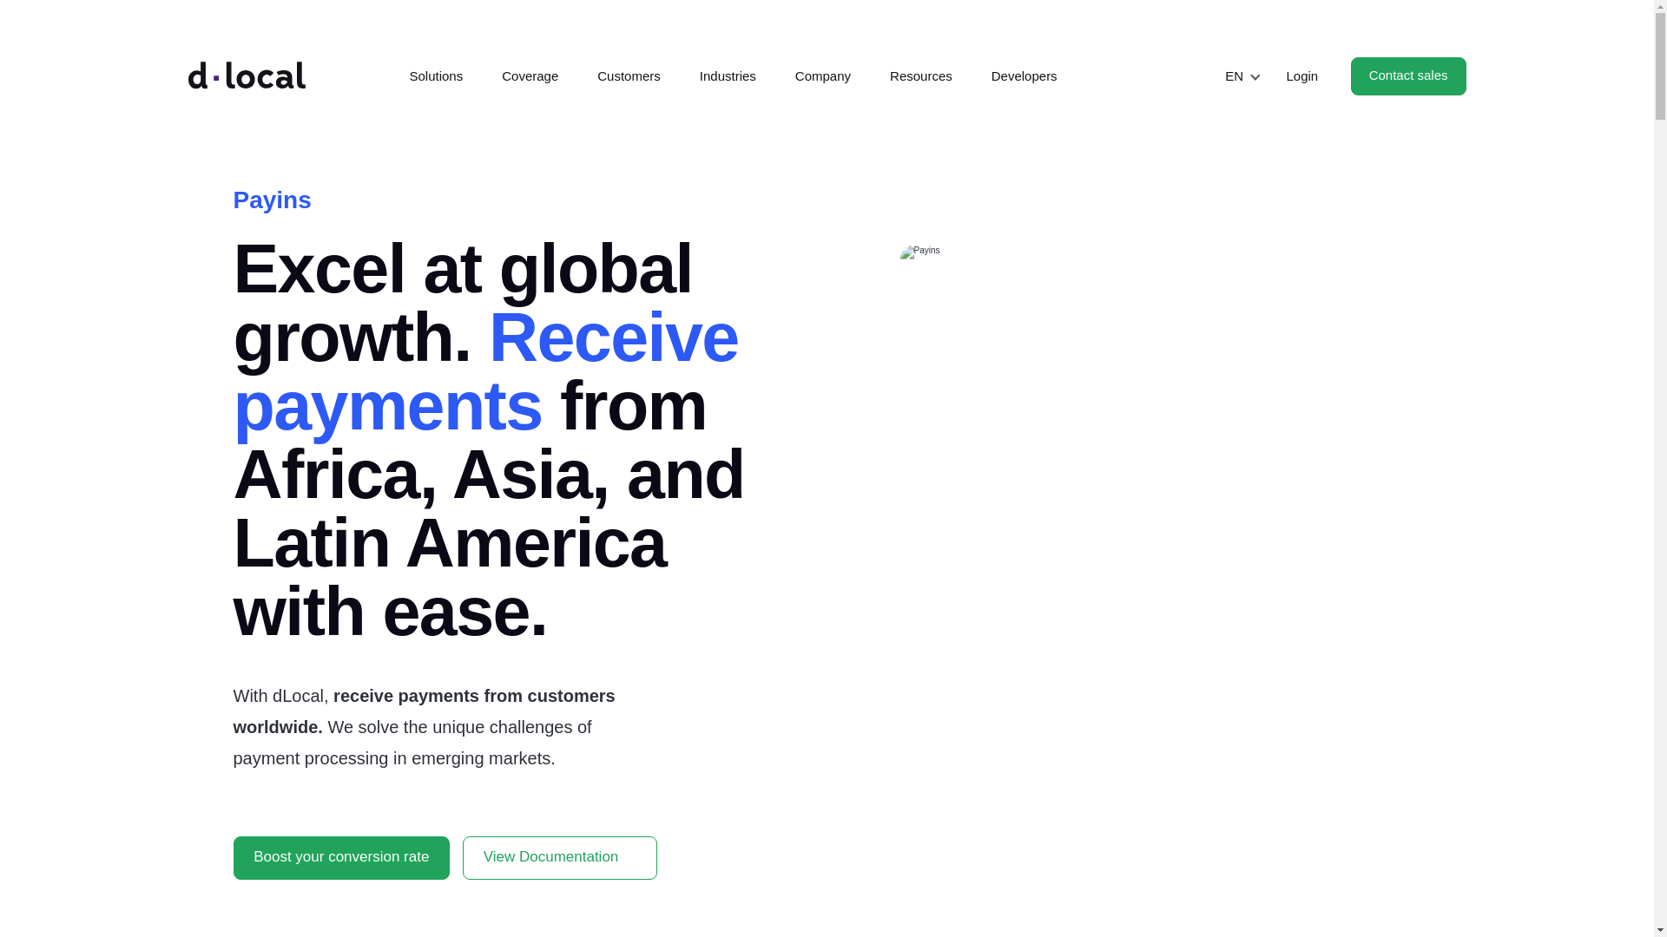 Image resolution: width=1667 pixels, height=937 pixels. Describe the element at coordinates (1408, 76) in the screenshot. I see `Contact sales` at that location.